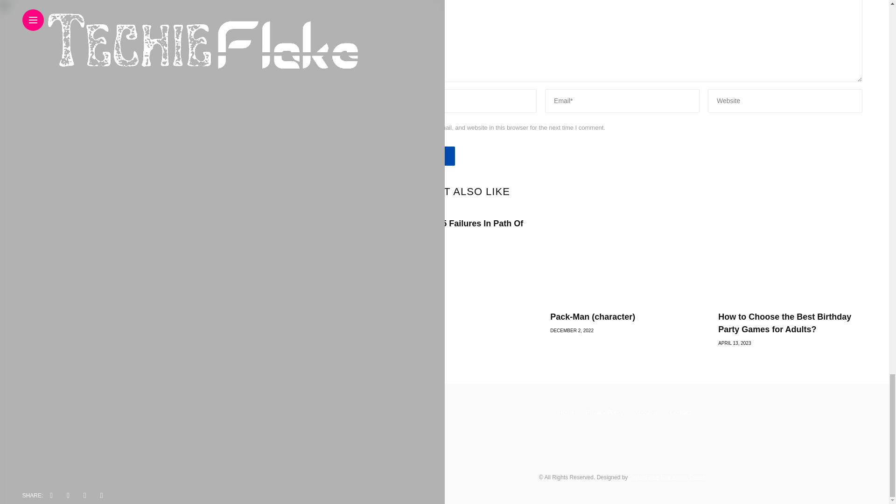  I want to click on Post Comment, so click(419, 156).